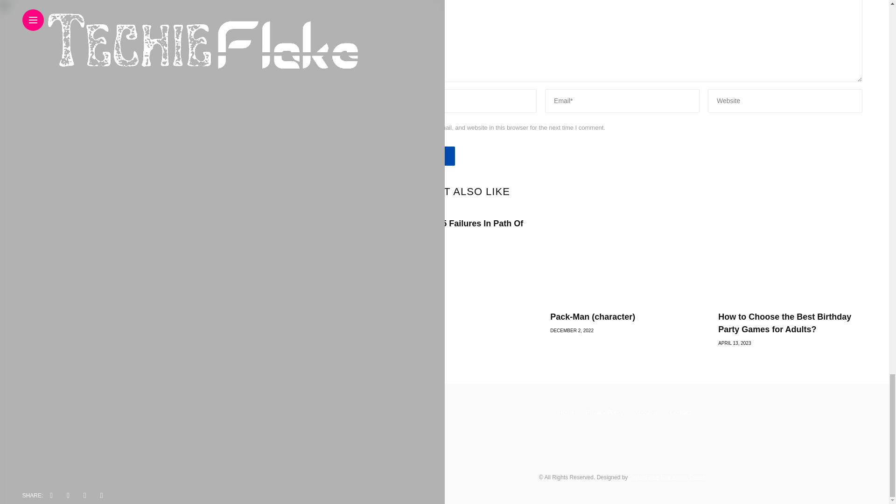  I want to click on Post Comment, so click(419, 156).